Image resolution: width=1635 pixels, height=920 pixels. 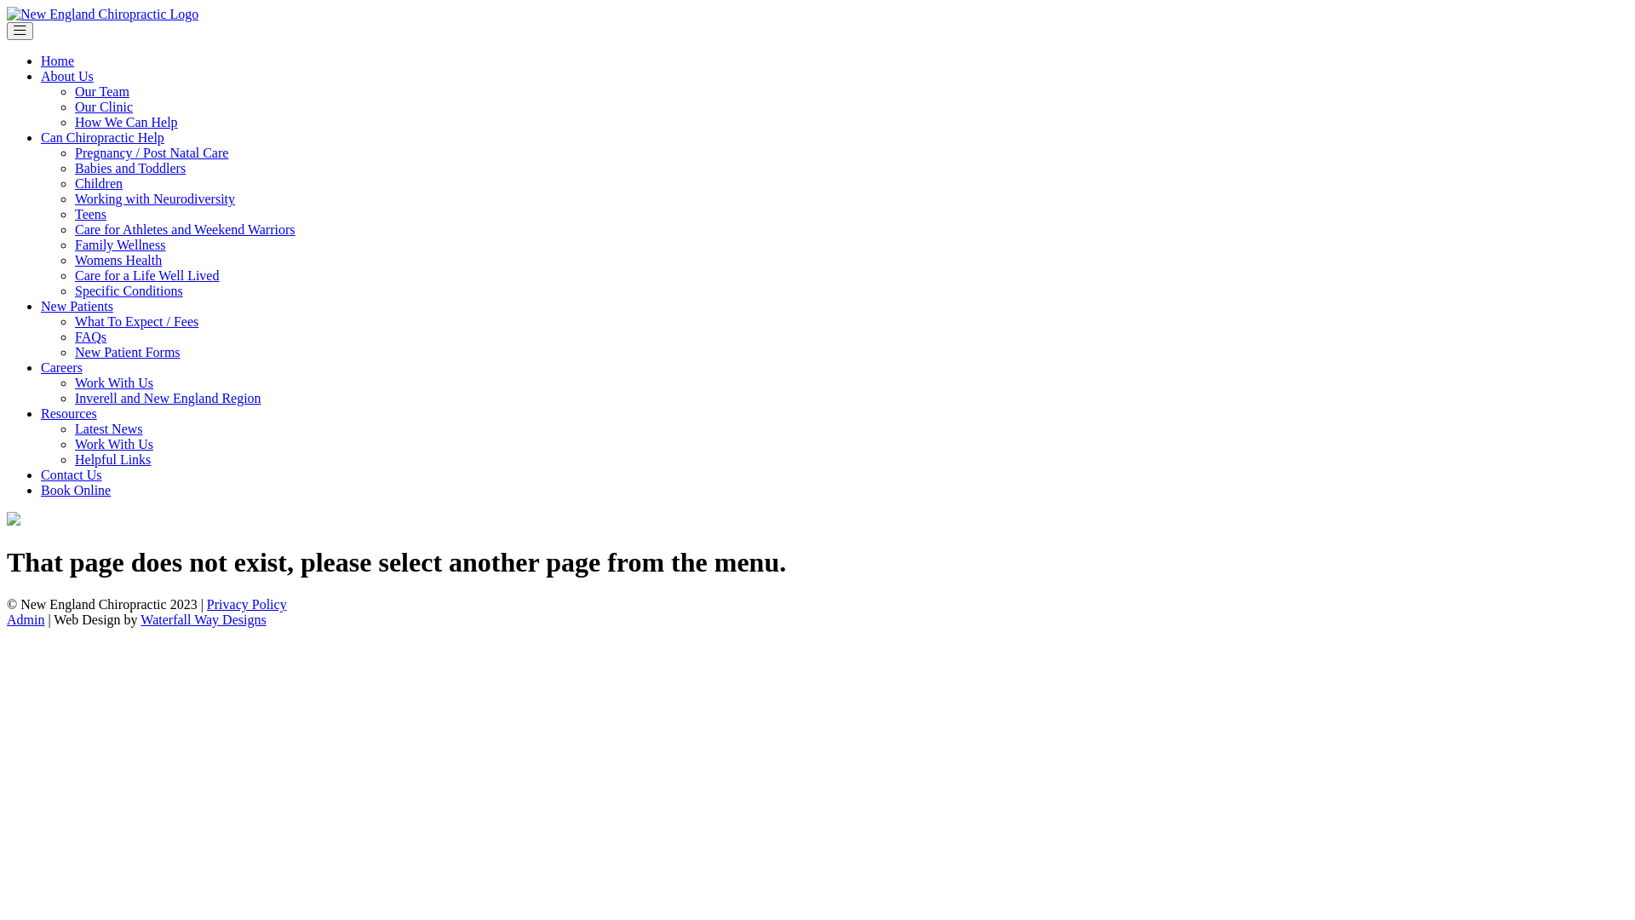 What do you see at coordinates (126, 123) in the screenshot?
I see `How We Can Help` at bounding box center [126, 123].